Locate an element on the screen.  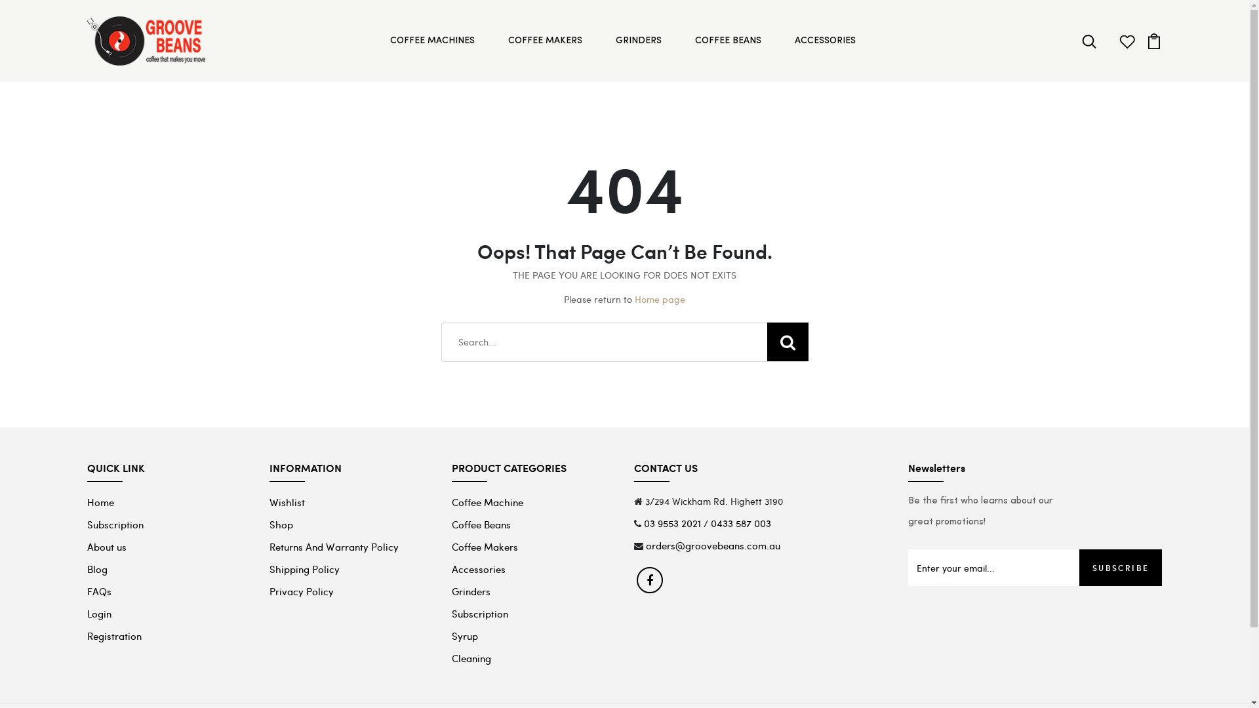
orders@groovebeans.com.au is located at coordinates (713, 545).